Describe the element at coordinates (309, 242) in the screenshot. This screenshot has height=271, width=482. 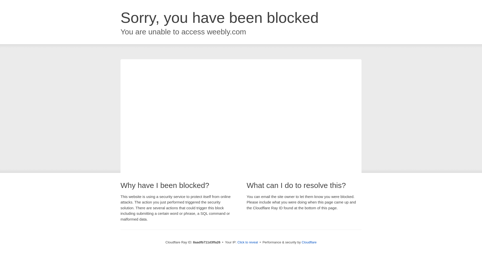
I see `Cloudflare` at that location.